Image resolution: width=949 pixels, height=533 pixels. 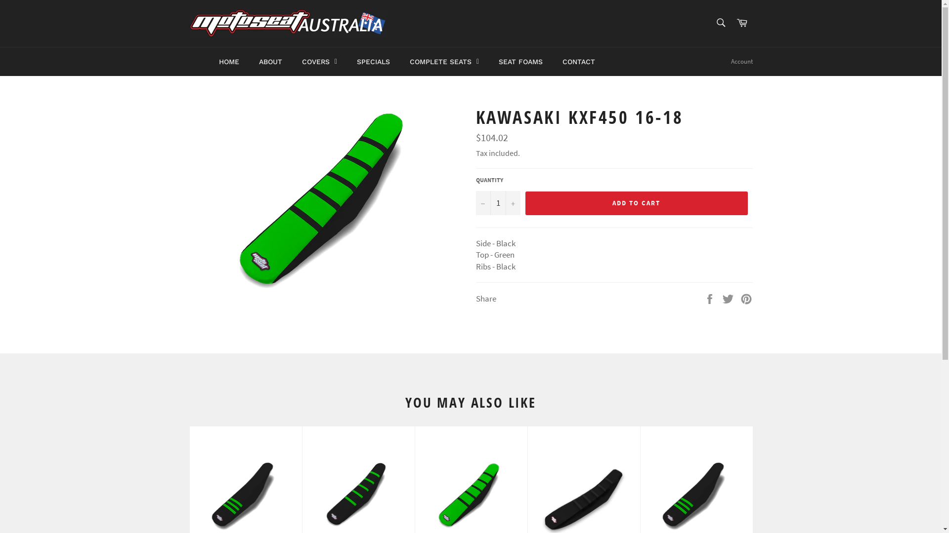 What do you see at coordinates (729, 298) in the screenshot?
I see `Tweet on Twitter` at bounding box center [729, 298].